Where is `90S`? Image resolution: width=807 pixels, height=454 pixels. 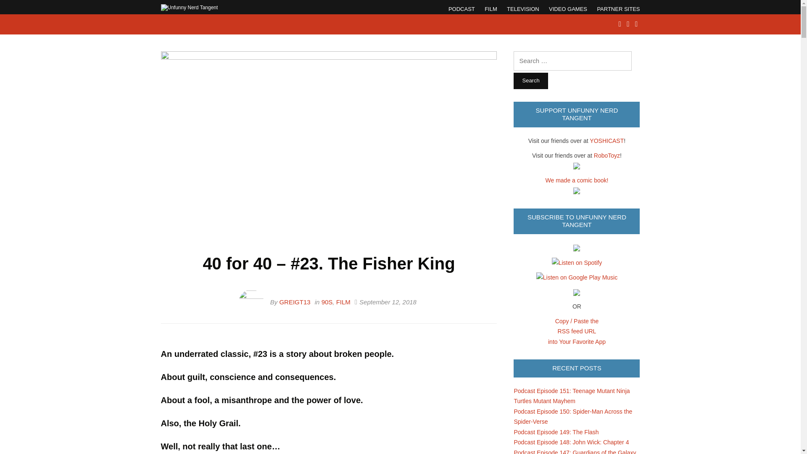 90S is located at coordinates (327, 302).